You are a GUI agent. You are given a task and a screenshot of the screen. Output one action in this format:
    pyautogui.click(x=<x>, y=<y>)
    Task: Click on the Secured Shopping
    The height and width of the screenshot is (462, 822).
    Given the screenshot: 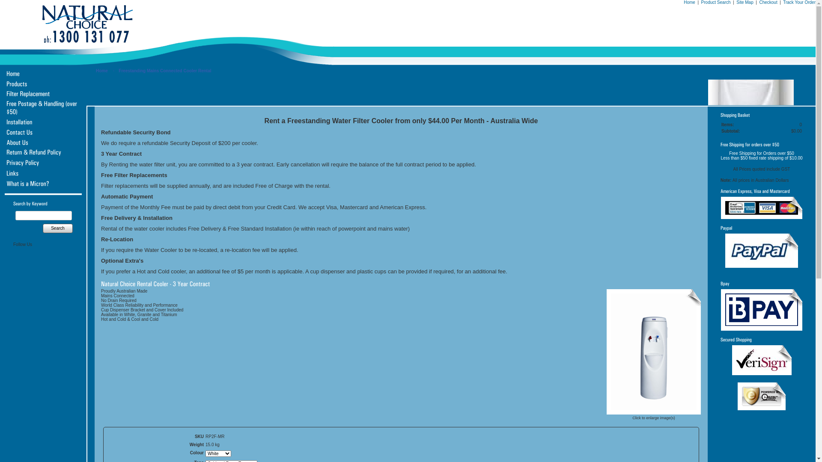 What is the action you would take?
    pyautogui.click(x=762, y=360)
    